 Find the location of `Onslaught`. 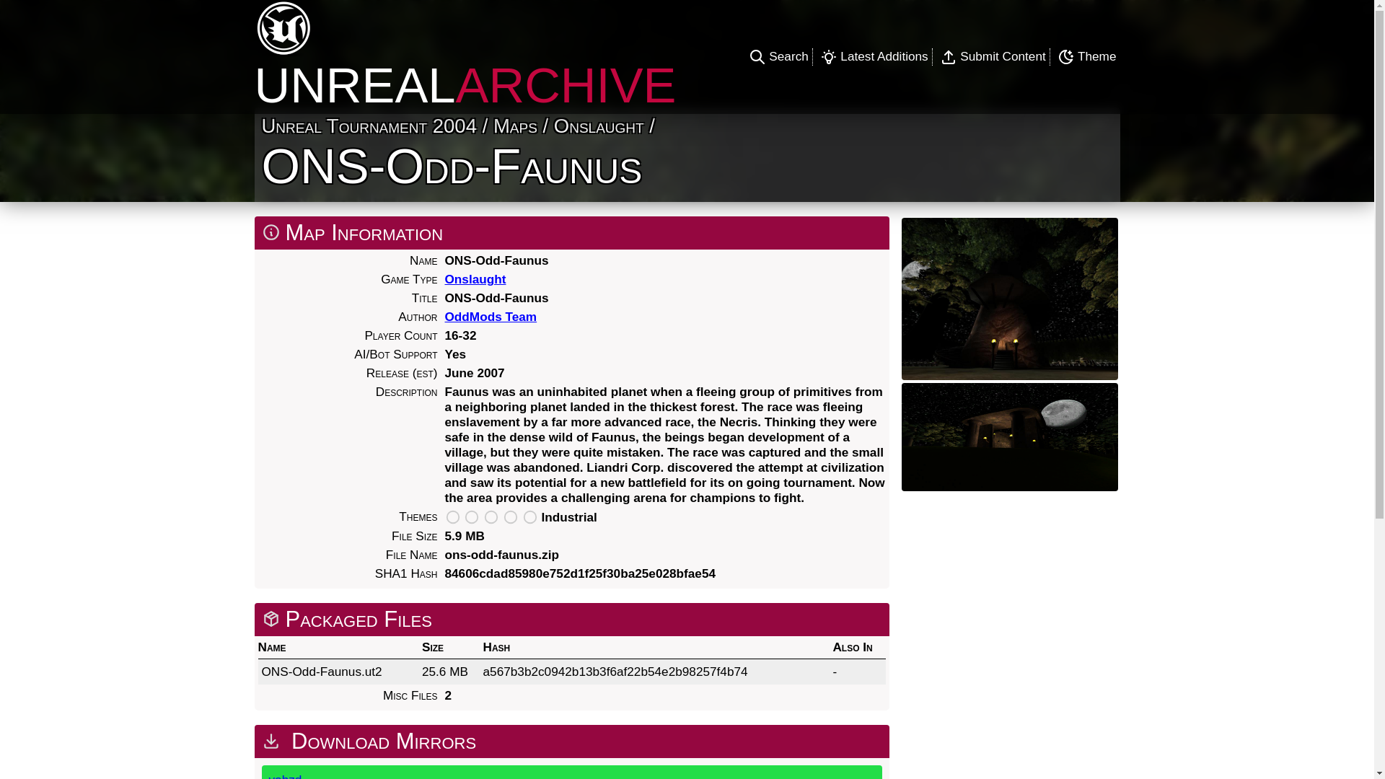

Onslaught is located at coordinates (599, 126).